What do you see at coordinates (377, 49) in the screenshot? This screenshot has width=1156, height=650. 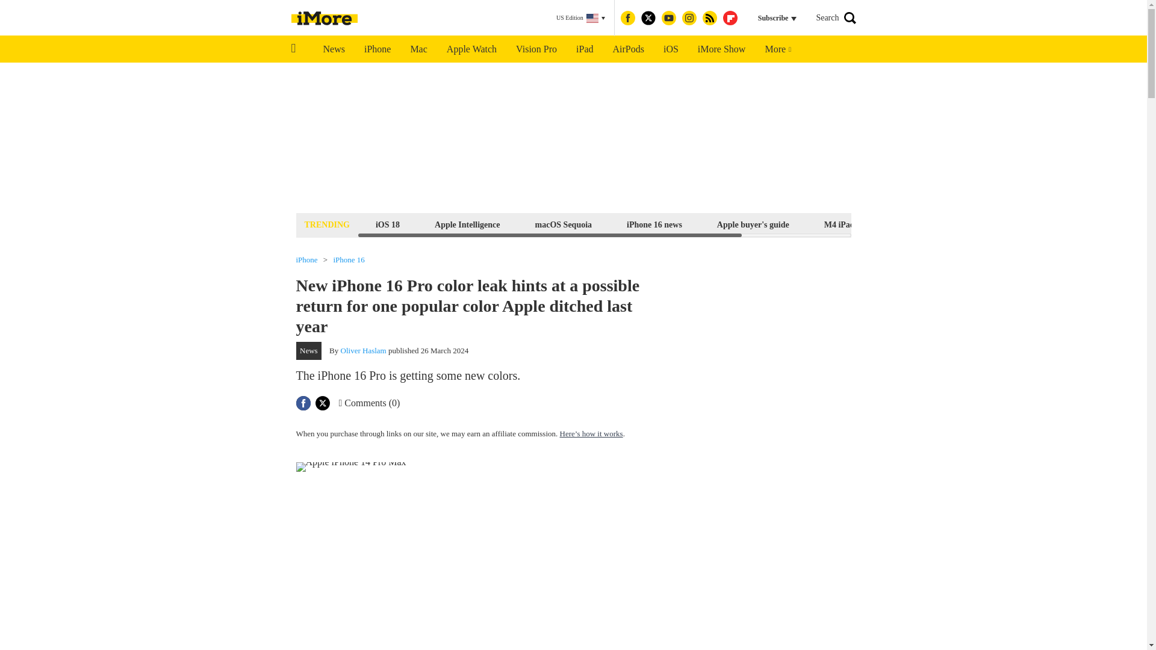 I see `iPhone` at bounding box center [377, 49].